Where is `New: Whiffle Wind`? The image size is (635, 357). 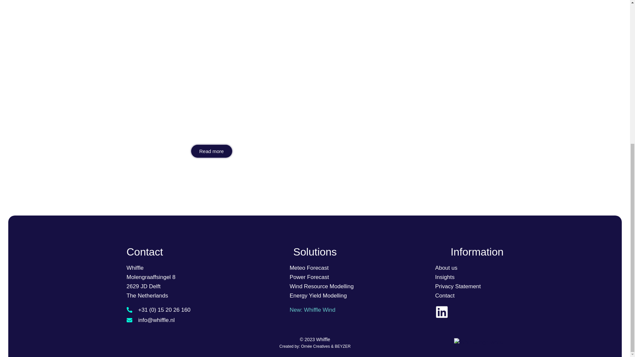 New: Whiffle Wind is located at coordinates (313, 310).